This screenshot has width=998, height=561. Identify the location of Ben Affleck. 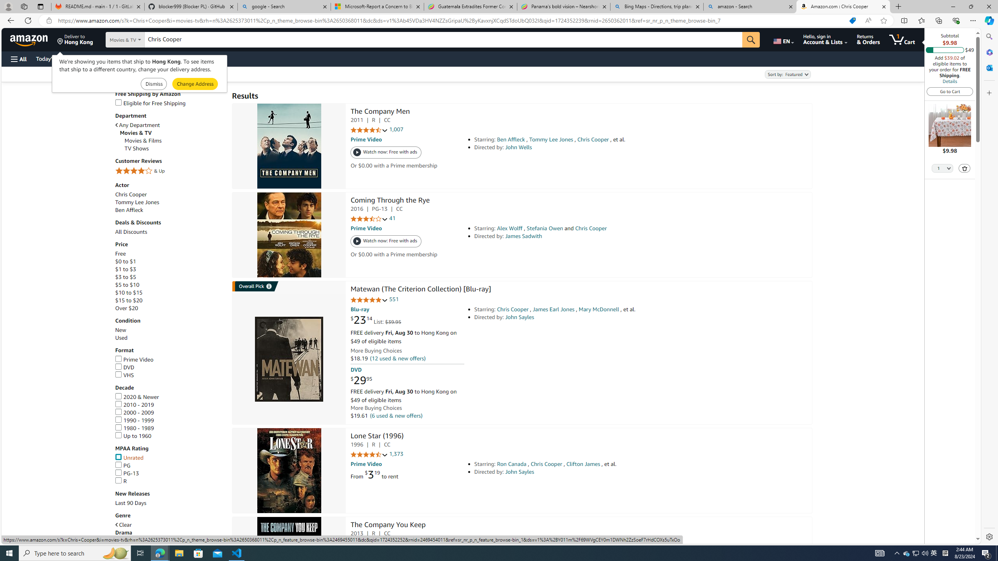
(170, 210).